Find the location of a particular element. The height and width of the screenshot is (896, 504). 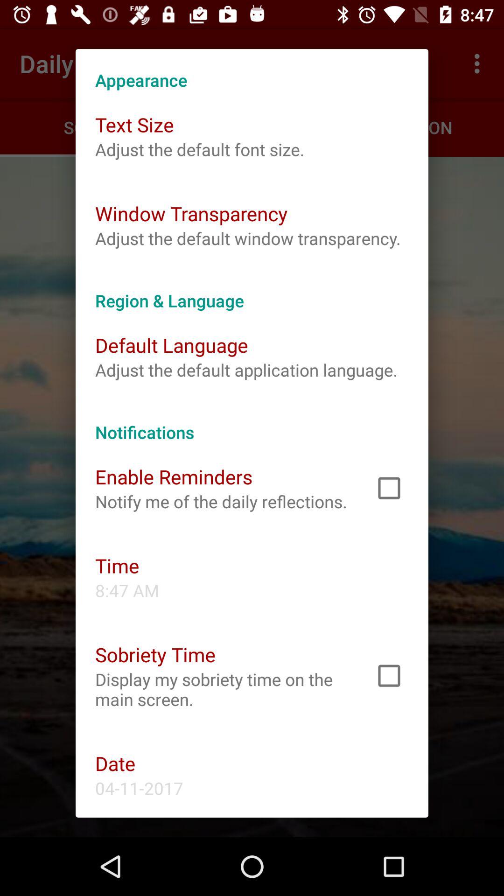

select the region & language app is located at coordinates (252, 290).